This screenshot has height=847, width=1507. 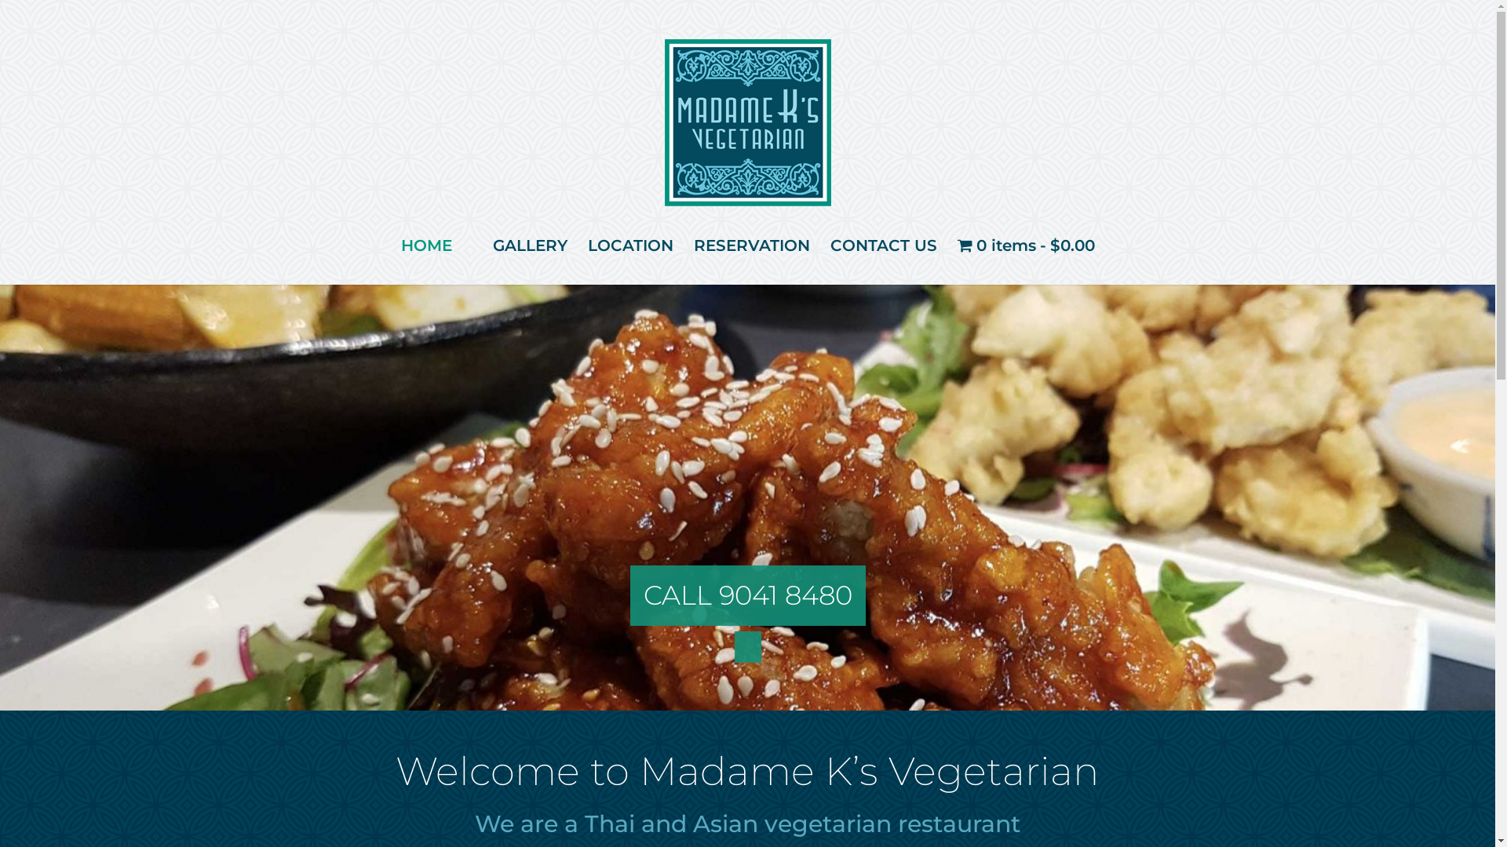 I want to click on GALLERY, so click(x=529, y=245).